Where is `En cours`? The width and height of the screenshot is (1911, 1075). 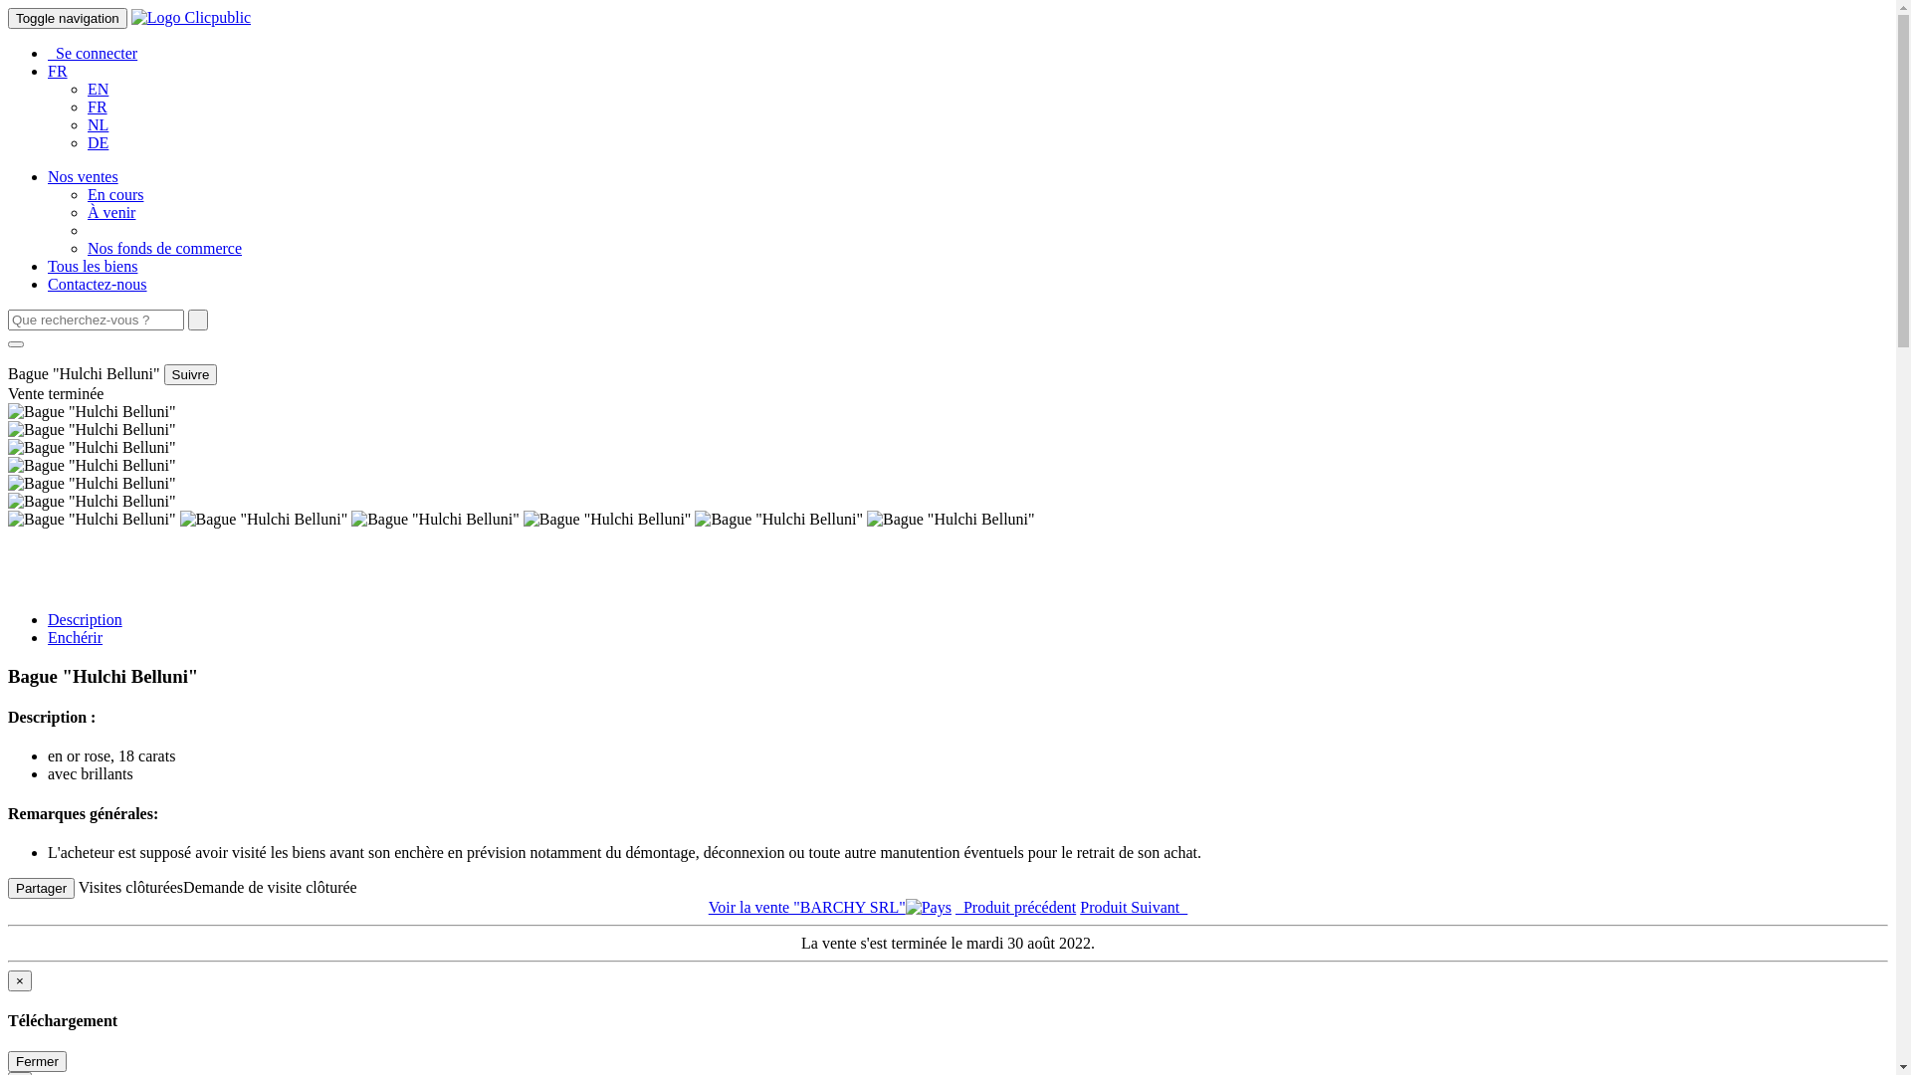
En cours is located at coordinates (115, 194).